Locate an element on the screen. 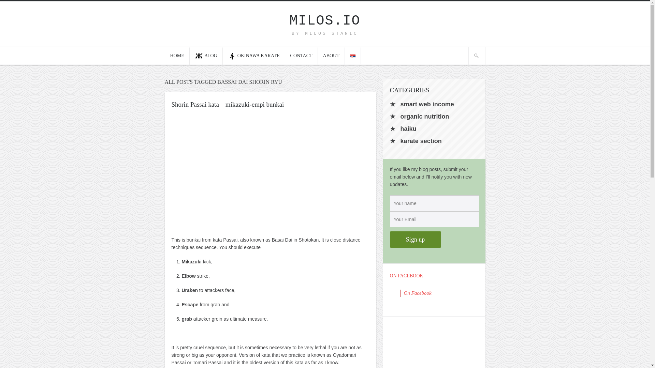 Image resolution: width=655 pixels, height=368 pixels. CONTACT is located at coordinates (301, 56).